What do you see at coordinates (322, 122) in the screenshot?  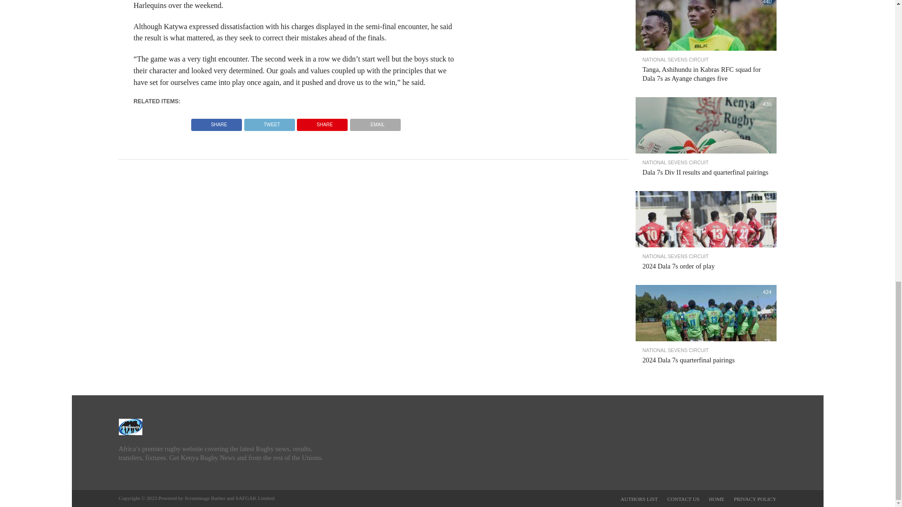 I see `Pin This Post` at bounding box center [322, 122].